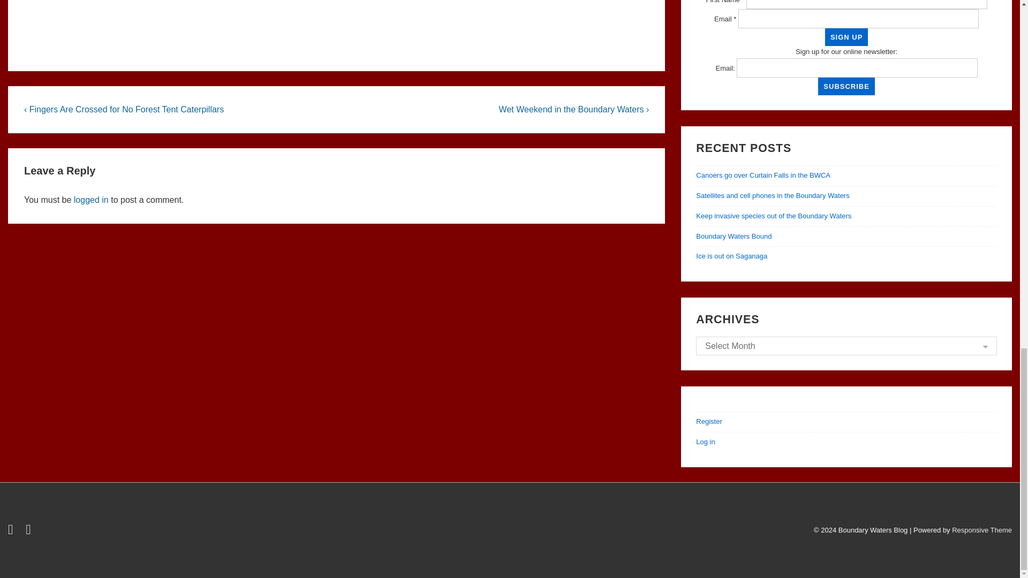 This screenshot has width=1028, height=578. I want to click on Subscribe, so click(846, 86).